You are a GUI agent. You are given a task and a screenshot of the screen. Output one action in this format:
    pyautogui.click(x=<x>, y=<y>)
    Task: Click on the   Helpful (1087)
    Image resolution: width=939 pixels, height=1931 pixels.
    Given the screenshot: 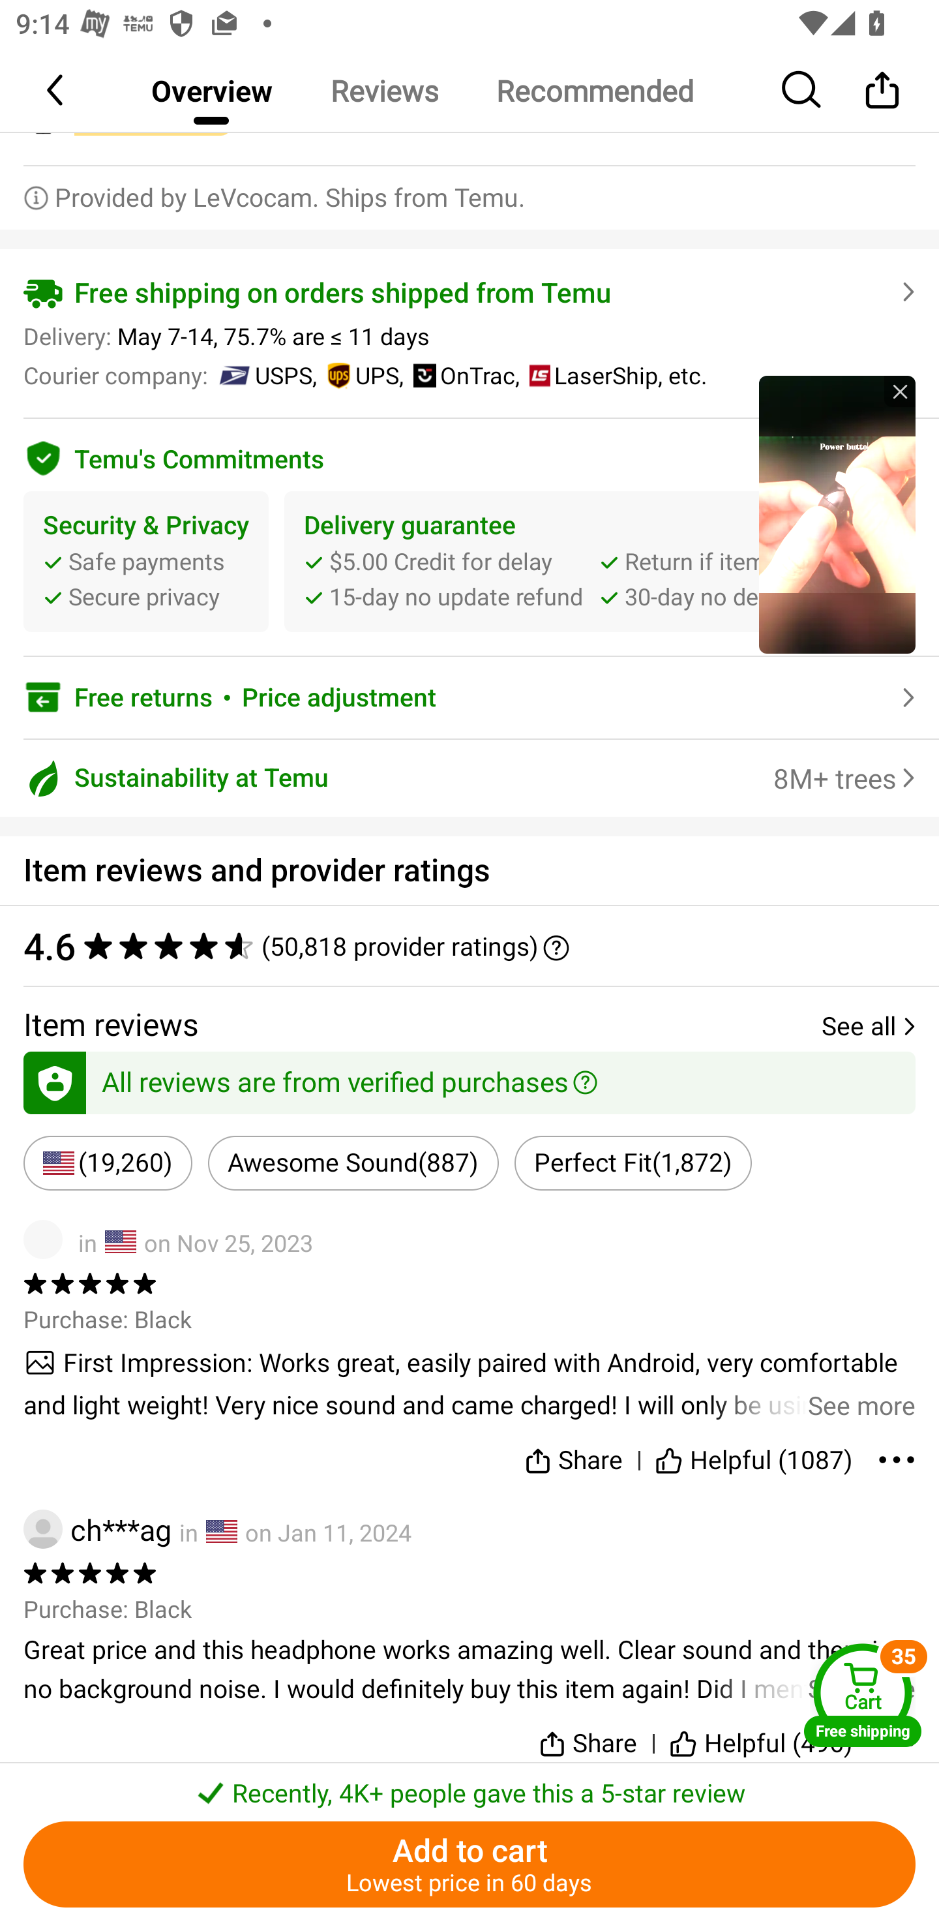 What is the action you would take?
    pyautogui.click(x=754, y=1456)
    